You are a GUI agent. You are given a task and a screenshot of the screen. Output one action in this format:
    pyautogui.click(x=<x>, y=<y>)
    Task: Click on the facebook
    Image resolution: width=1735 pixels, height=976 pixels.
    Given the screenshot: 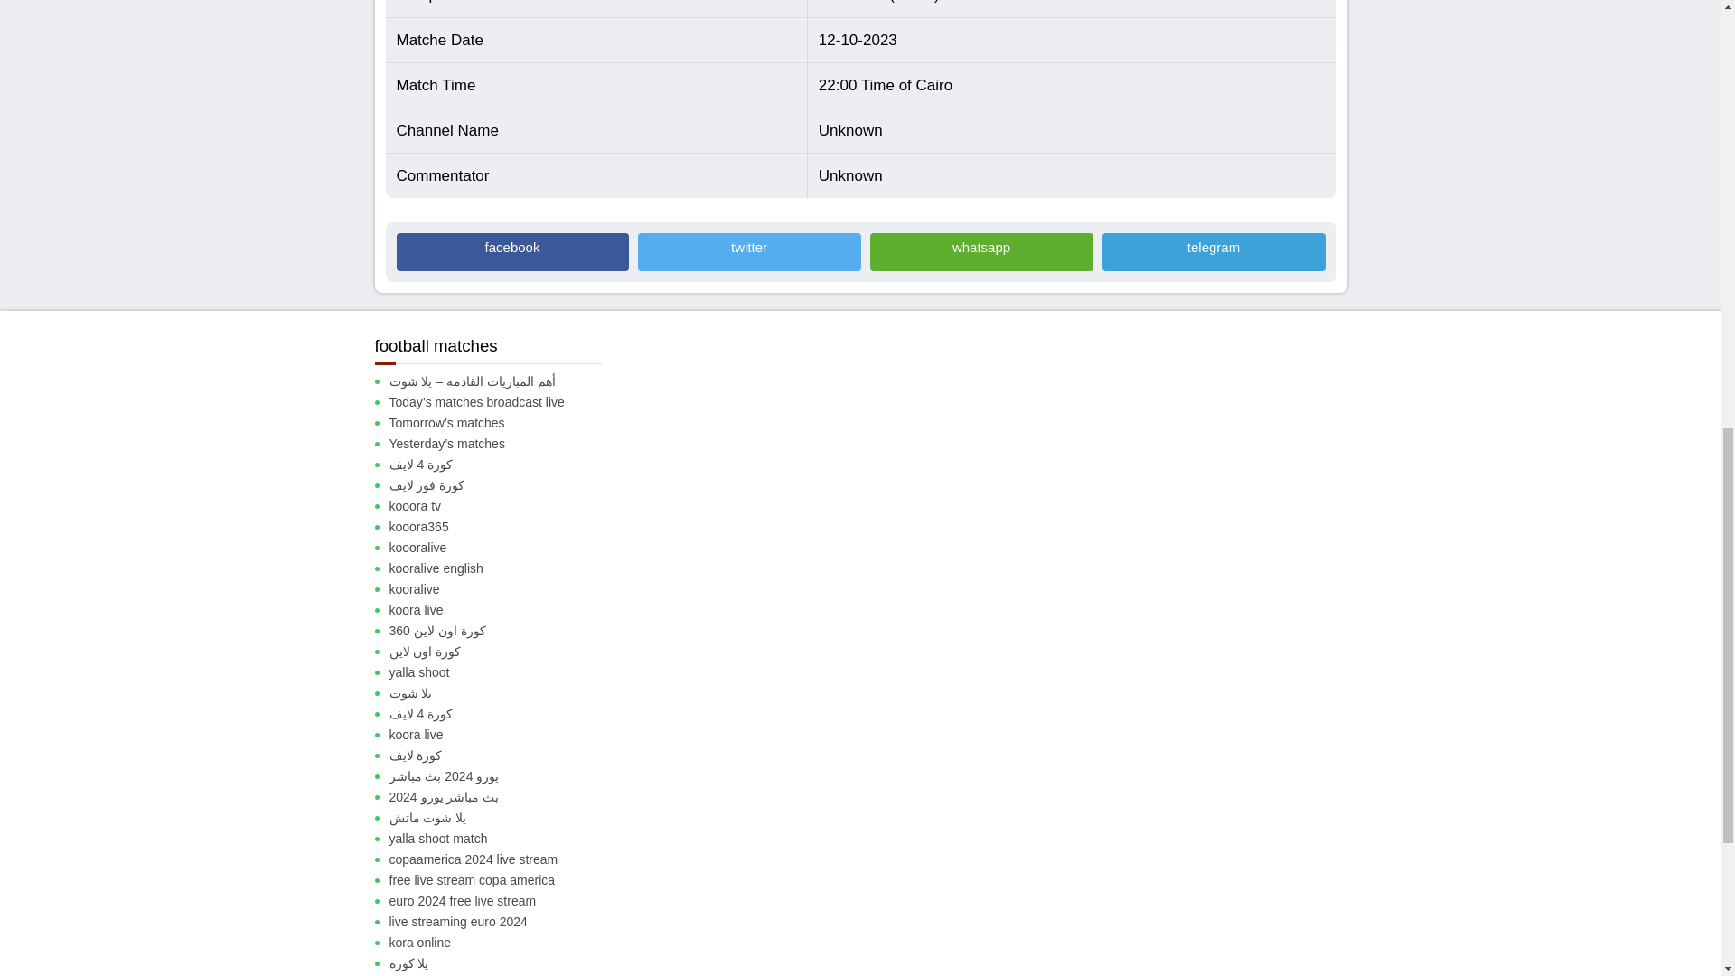 What is the action you would take?
    pyautogui.click(x=511, y=252)
    